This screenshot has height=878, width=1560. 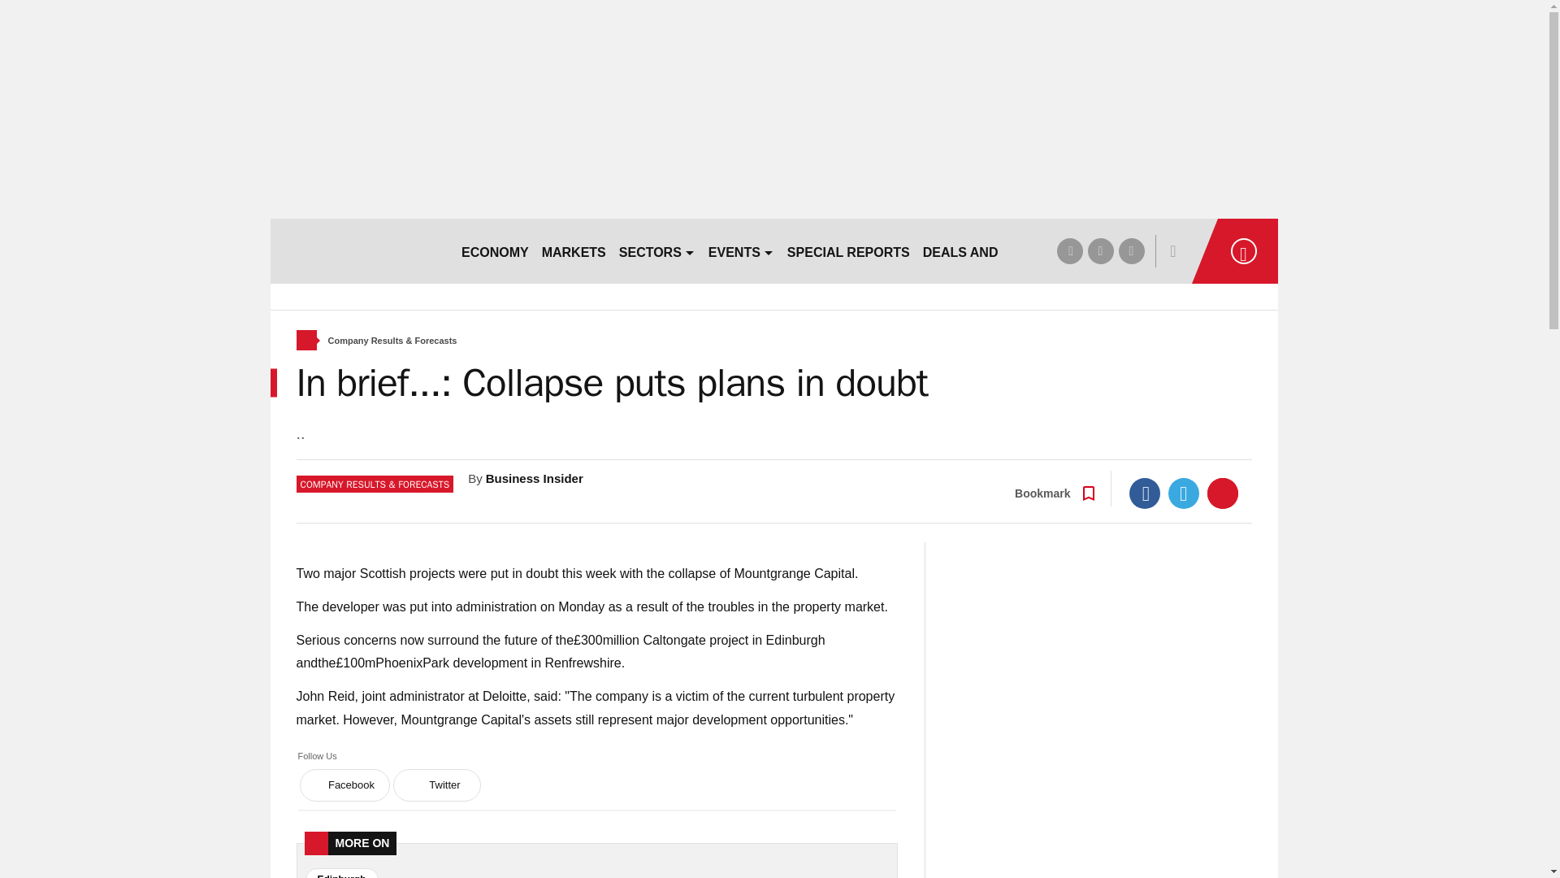 What do you see at coordinates (848, 250) in the screenshot?
I see `SPECIAL REPORTS` at bounding box center [848, 250].